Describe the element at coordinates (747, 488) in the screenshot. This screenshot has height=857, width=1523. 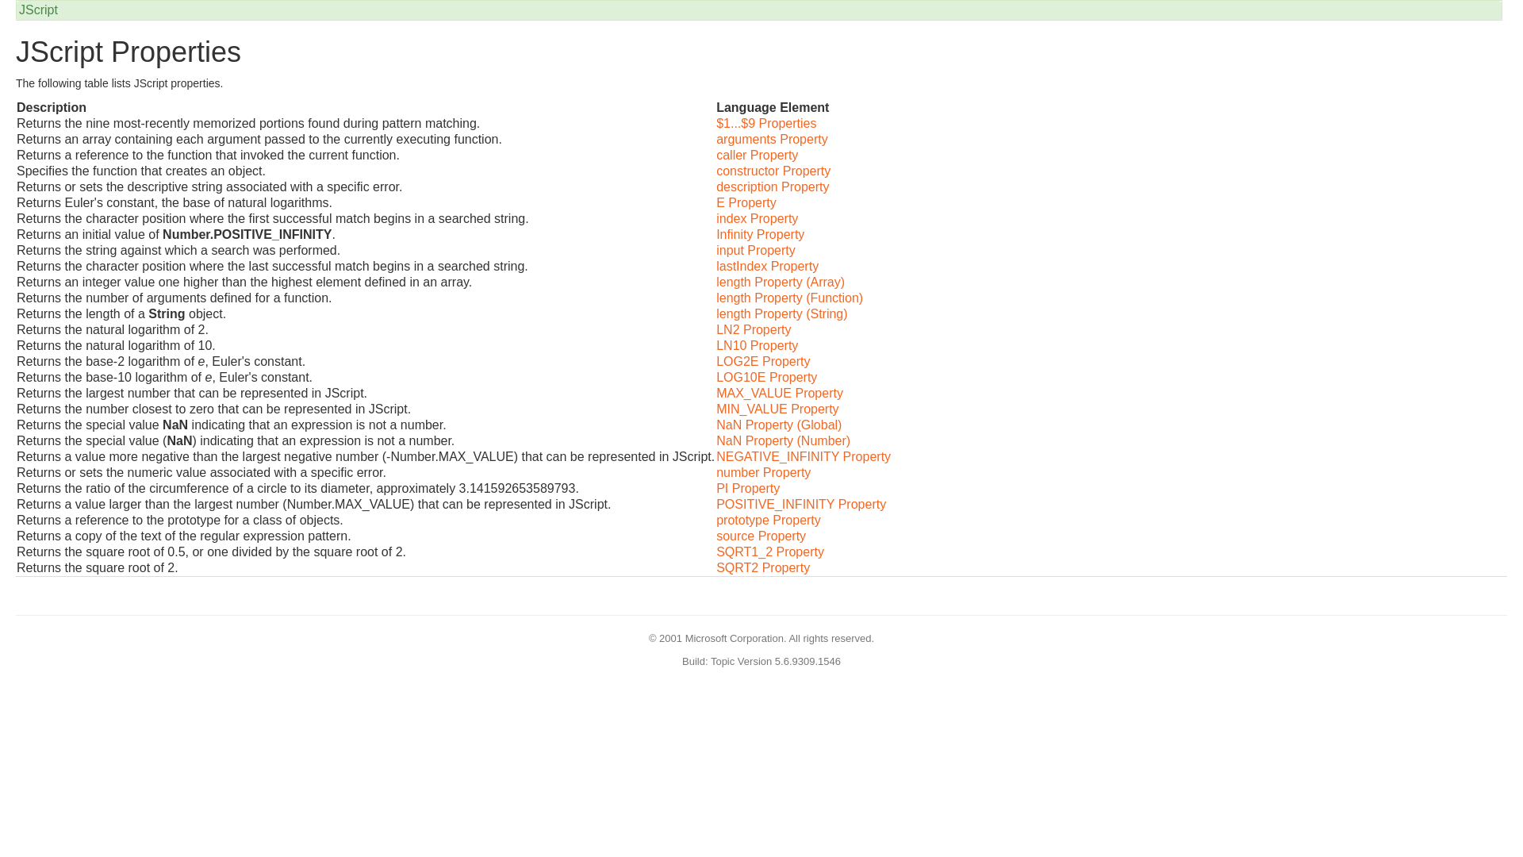
I see `PI Property` at that location.